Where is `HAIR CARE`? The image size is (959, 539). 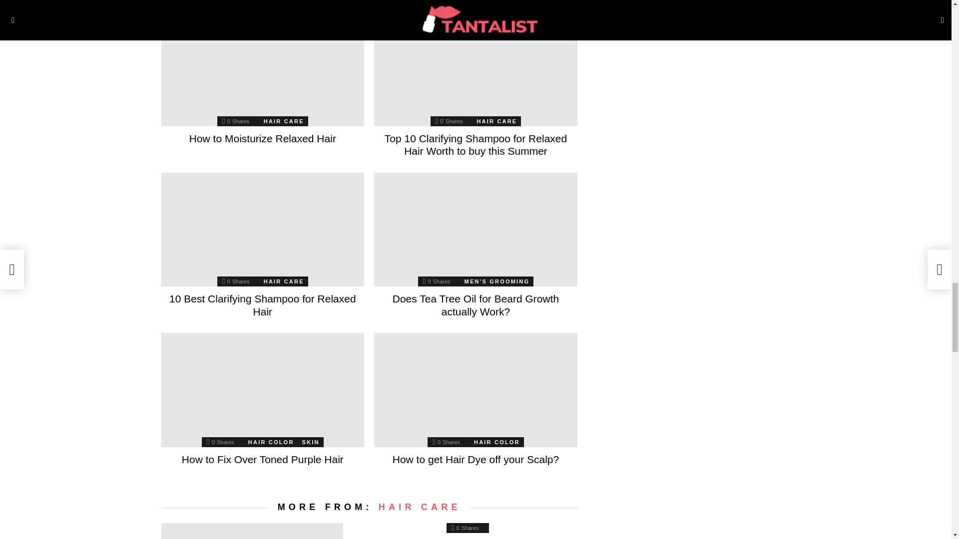
HAIR CARE is located at coordinates (496, 121).